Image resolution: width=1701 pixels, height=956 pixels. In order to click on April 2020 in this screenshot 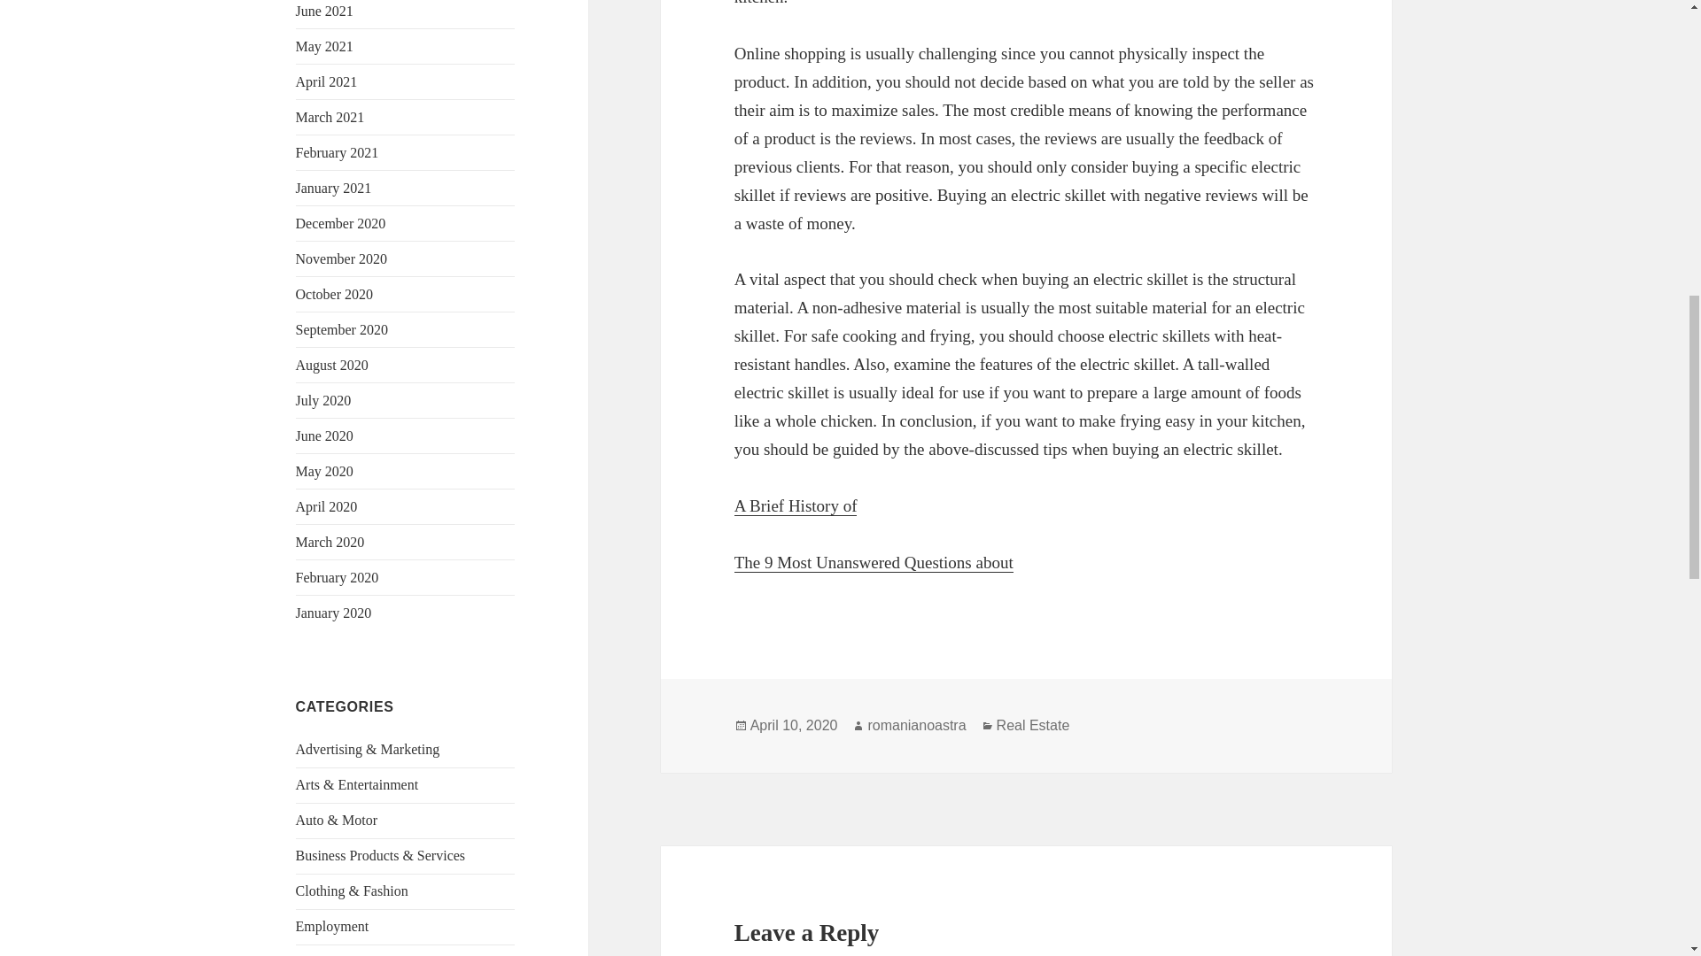, I will do `click(326, 506)`.